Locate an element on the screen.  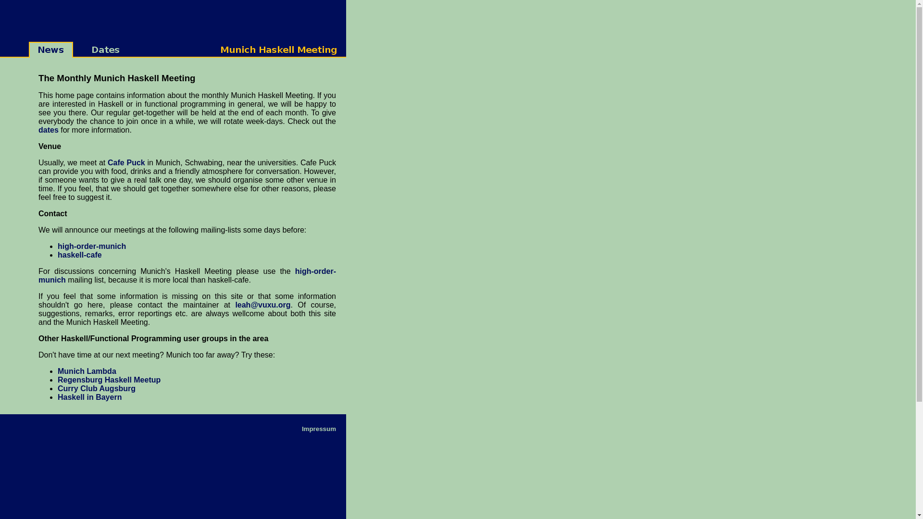
Regensburg Haskell Meetup is located at coordinates (109, 380).